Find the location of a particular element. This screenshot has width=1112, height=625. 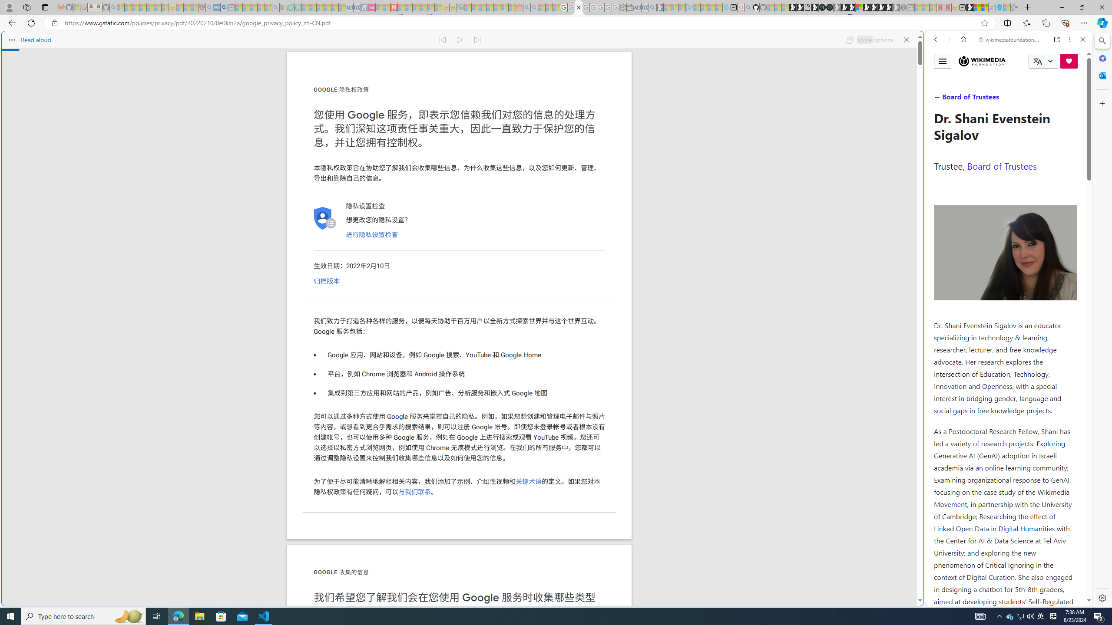

Favorites is located at coordinates (705, 522).